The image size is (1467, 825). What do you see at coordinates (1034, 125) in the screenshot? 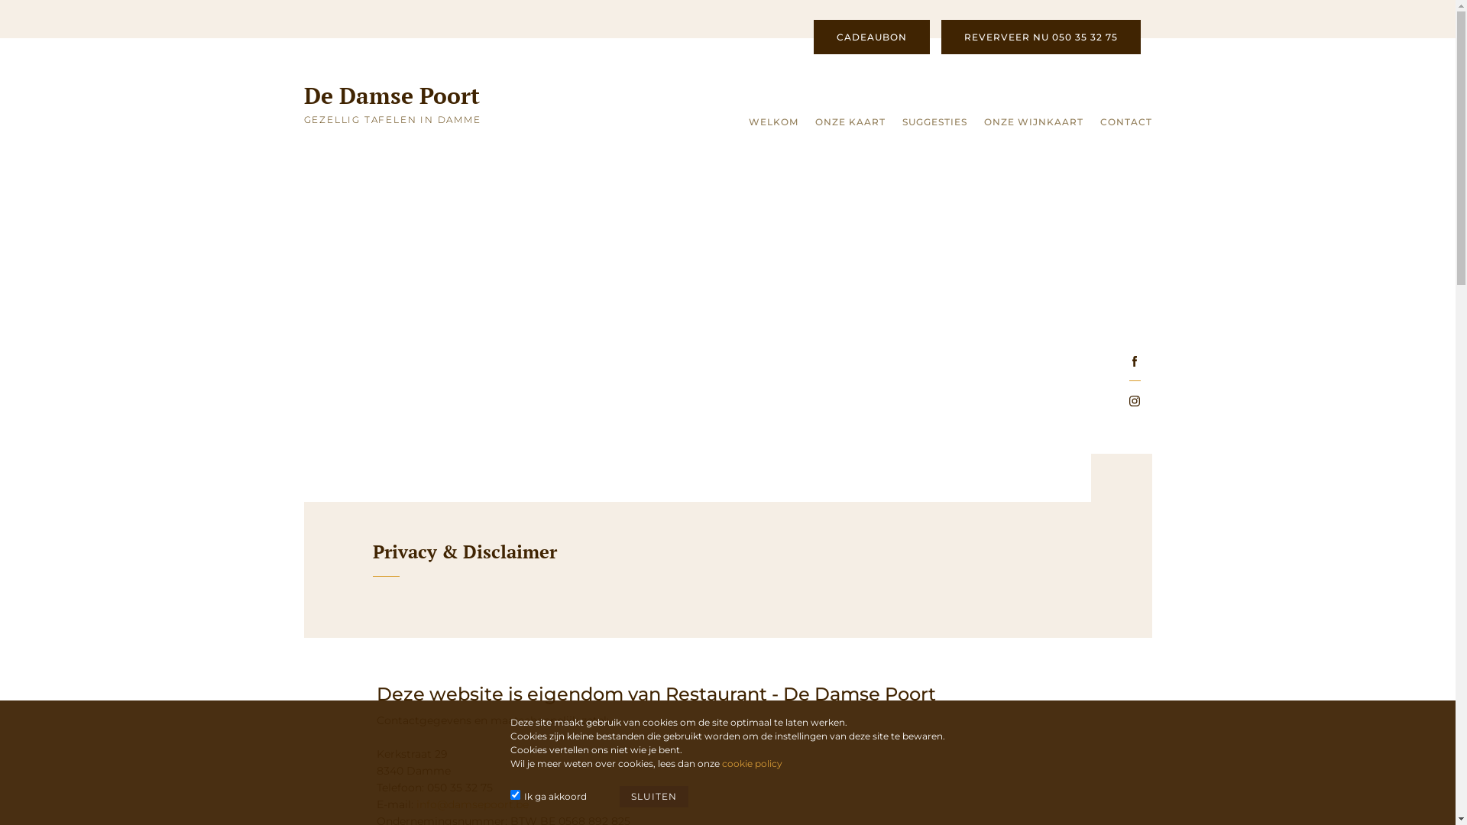
I see `ONZE WIJNKAART` at bounding box center [1034, 125].